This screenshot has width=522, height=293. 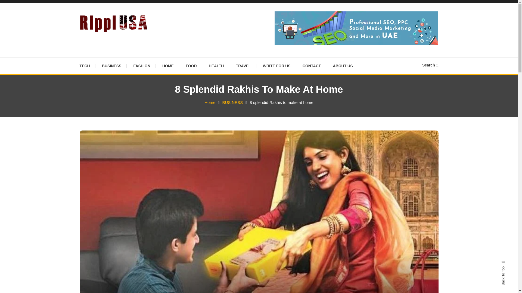 I want to click on Search, so click(x=276, y=155).